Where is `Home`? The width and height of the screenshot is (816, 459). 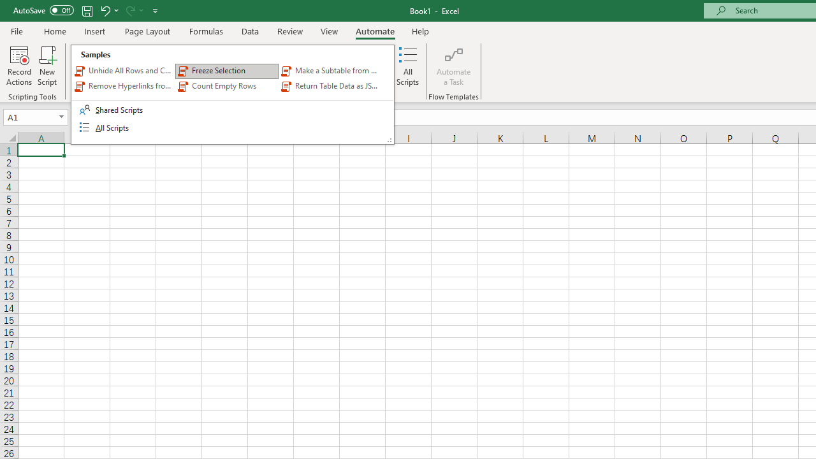
Home is located at coordinates (55, 31).